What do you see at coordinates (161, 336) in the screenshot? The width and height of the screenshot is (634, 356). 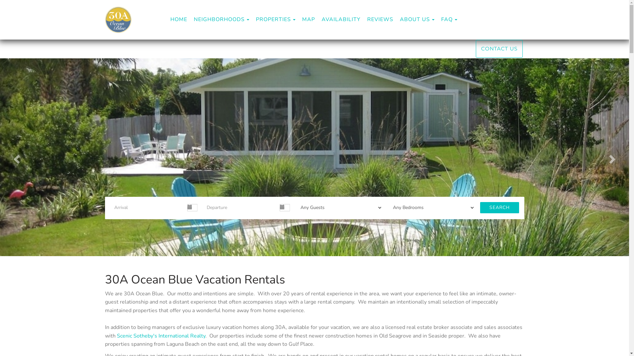 I see `Scenic Sotheby's International Realty` at bounding box center [161, 336].